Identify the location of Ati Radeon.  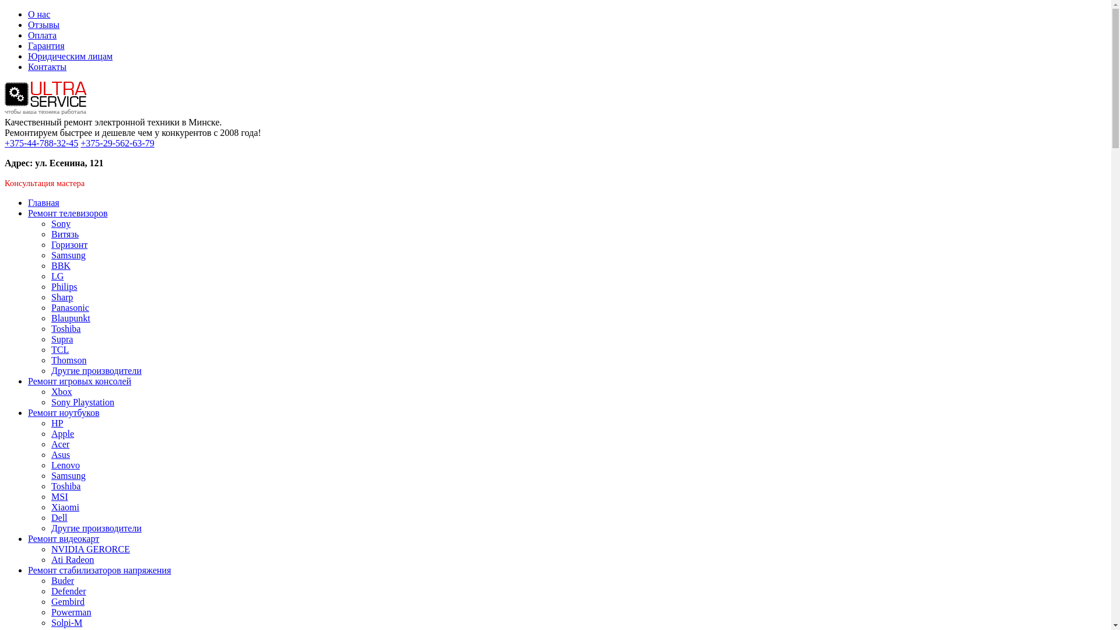
(72, 560).